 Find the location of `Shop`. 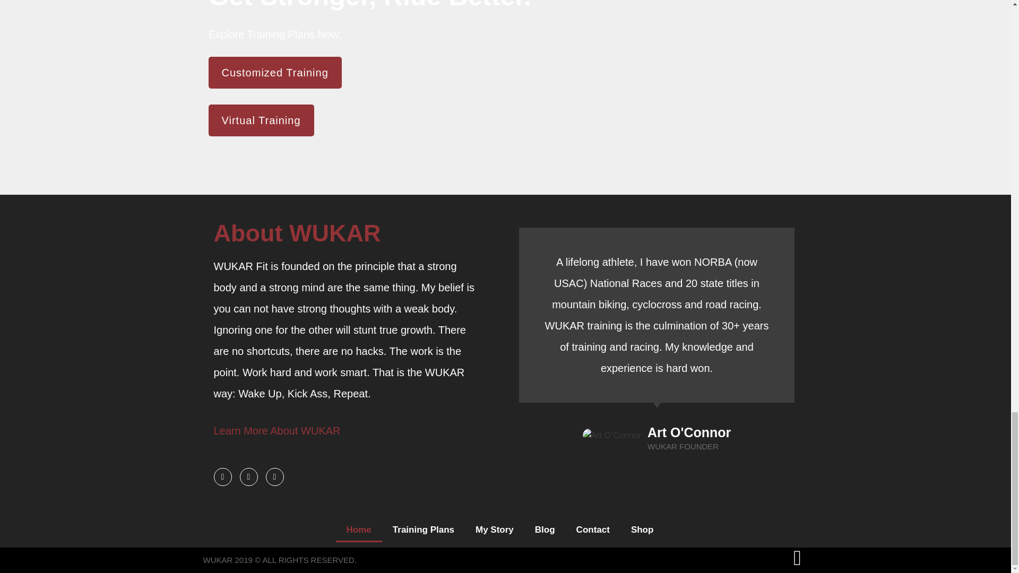

Shop is located at coordinates (642, 529).